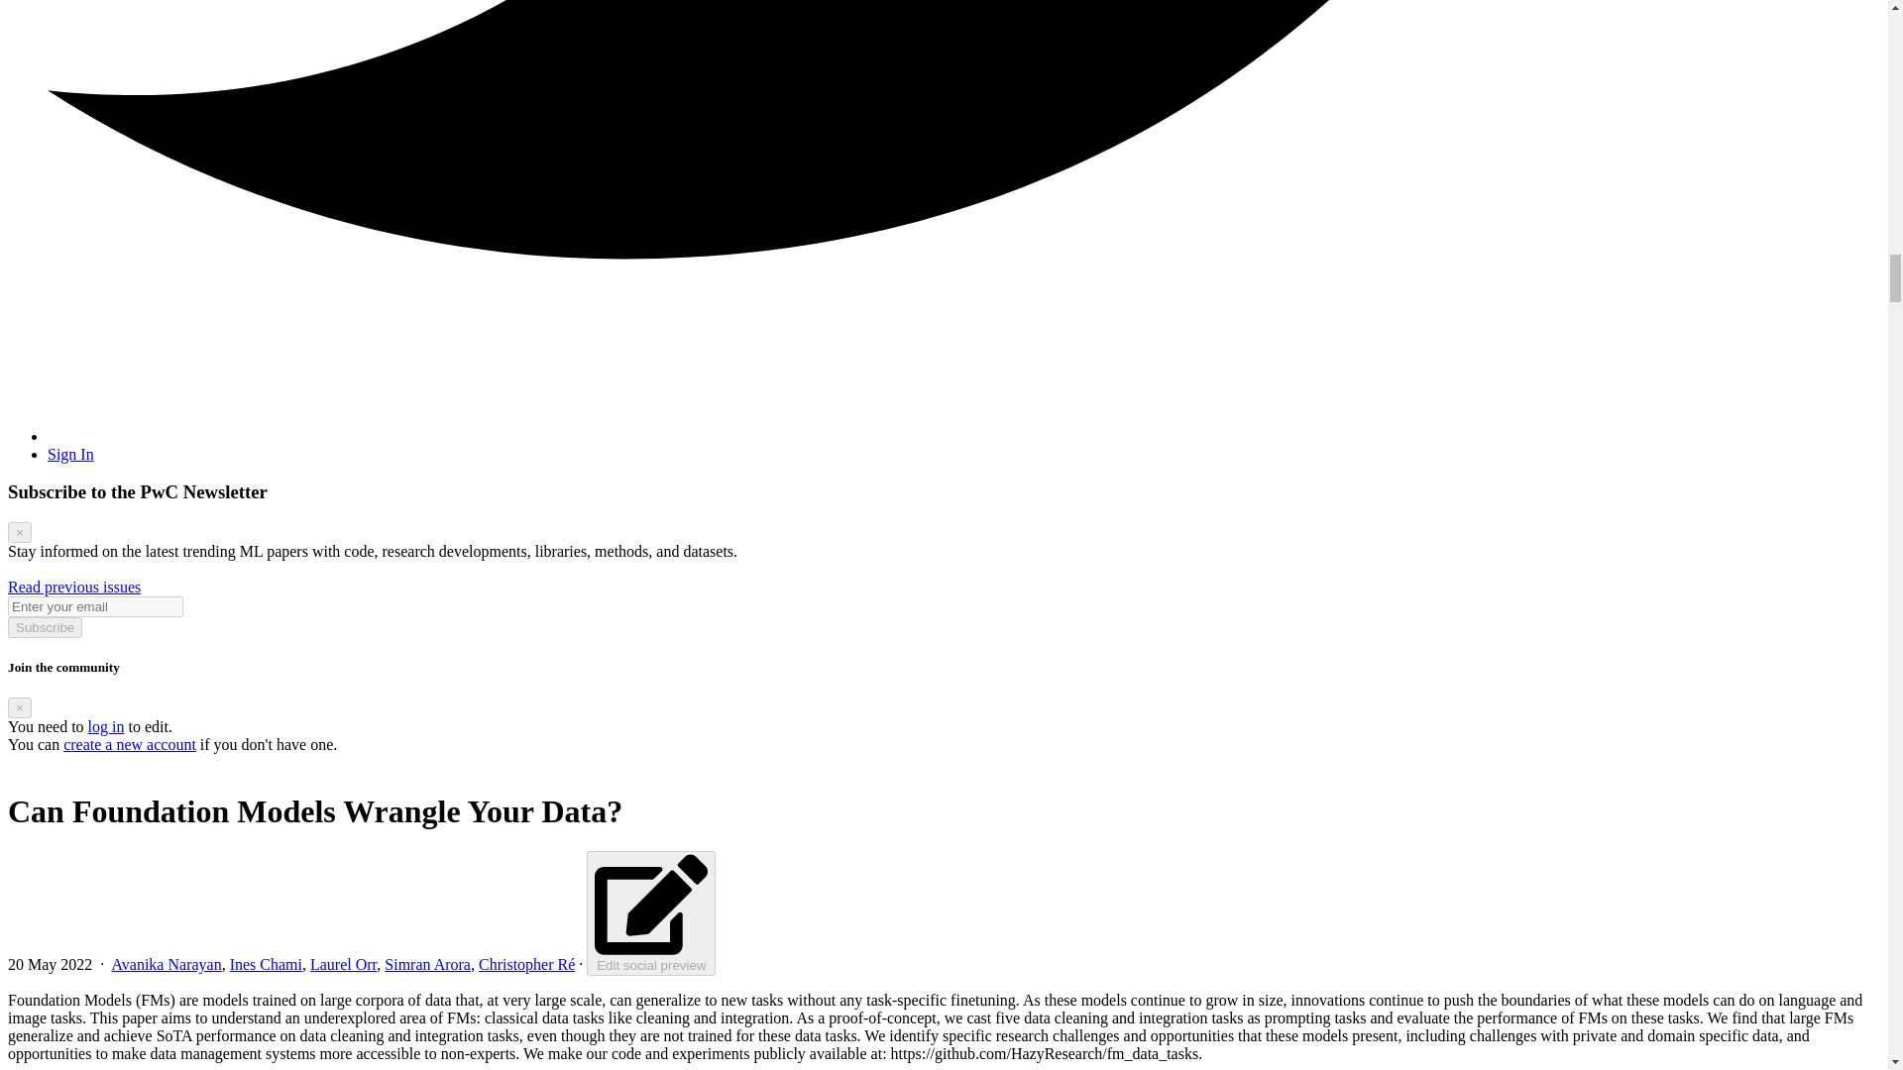  Describe the element at coordinates (73, 587) in the screenshot. I see `Read previous issues` at that location.